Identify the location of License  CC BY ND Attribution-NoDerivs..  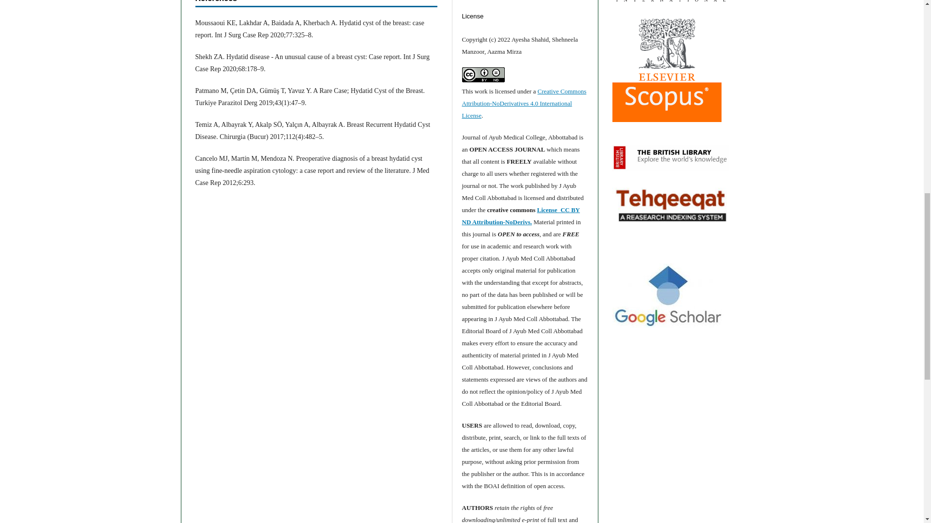
(520, 215).